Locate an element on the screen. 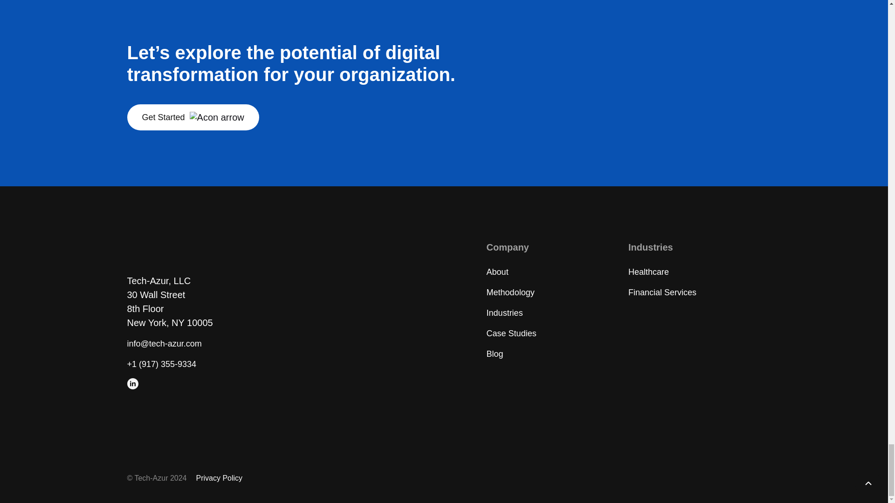 The height and width of the screenshot is (503, 895). Blog is located at coordinates (495, 354).